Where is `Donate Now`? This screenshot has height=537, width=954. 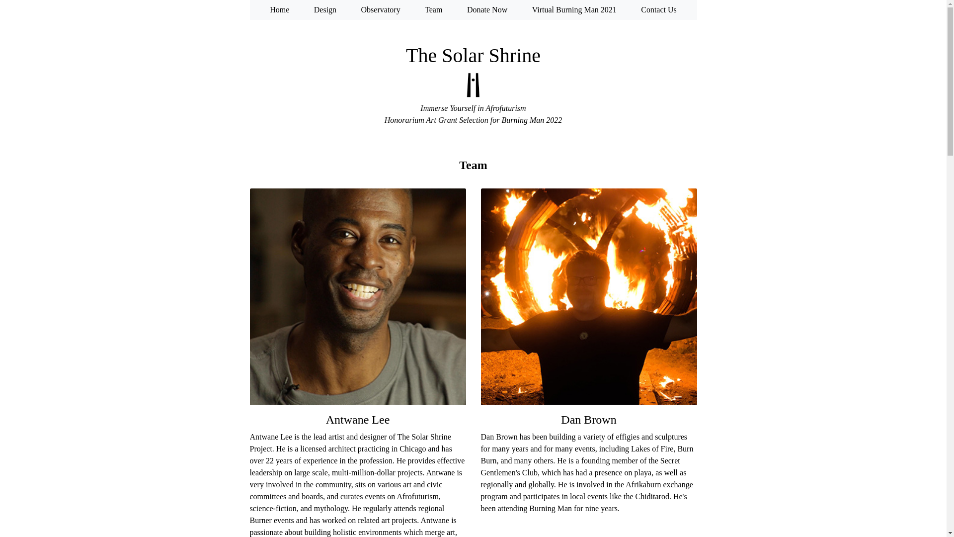
Donate Now is located at coordinates (487, 9).